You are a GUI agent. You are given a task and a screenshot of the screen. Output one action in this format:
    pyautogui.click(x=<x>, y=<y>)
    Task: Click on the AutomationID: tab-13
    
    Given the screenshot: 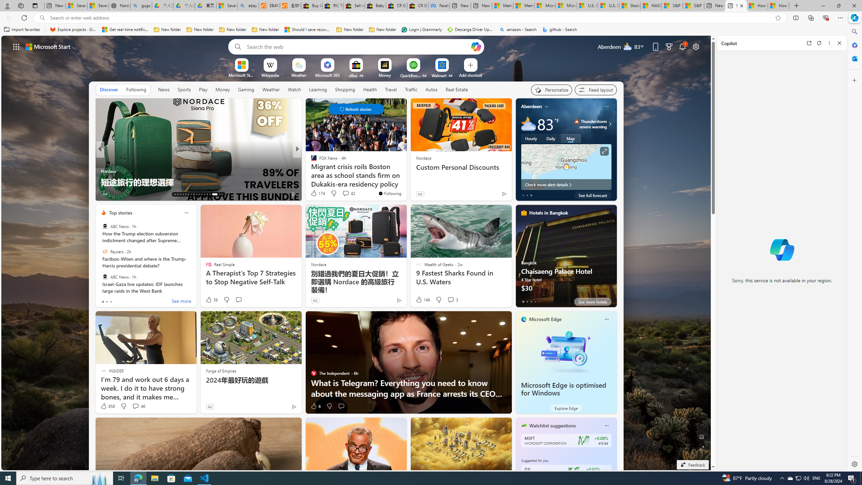 What is the action you would take?
    pyautogui.click(x=175, y=194)
    